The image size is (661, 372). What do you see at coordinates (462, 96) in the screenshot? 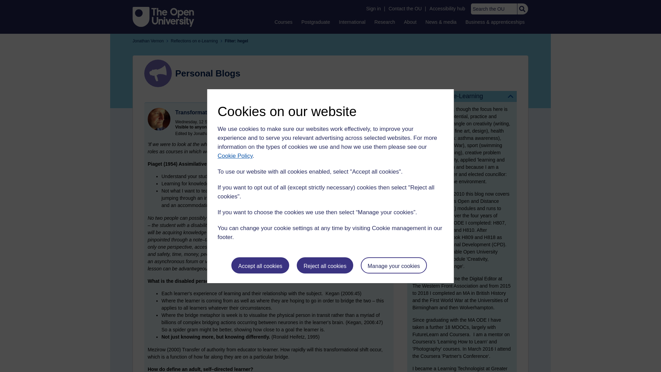
I see `Reflections on e-Learning` at bounding box center [462, 96].